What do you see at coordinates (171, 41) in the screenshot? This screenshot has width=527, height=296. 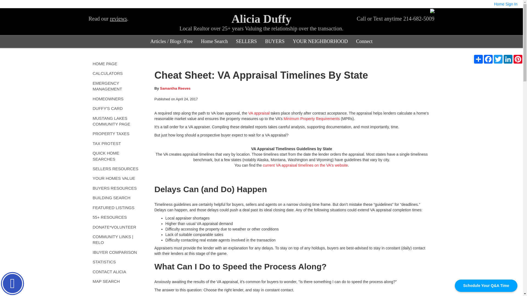 I see `Tips and Advice on everything related to your home.` at bounding box center [171, 41].